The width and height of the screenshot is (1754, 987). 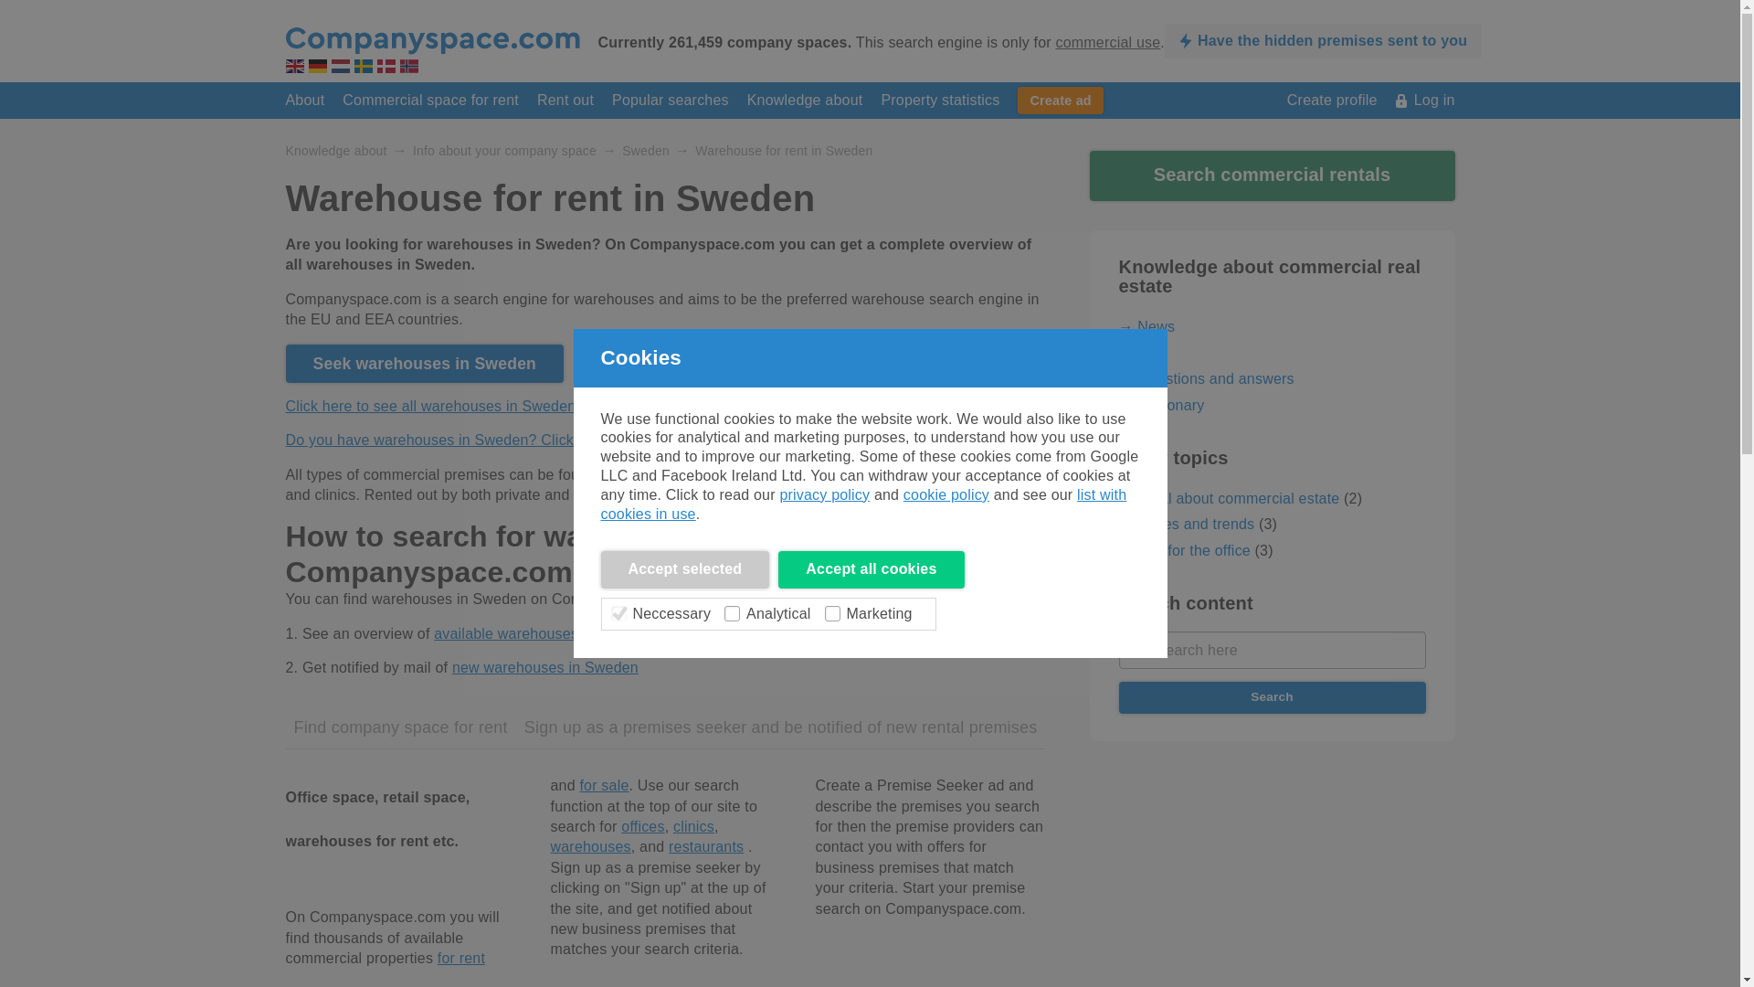 I want to click on Search, so click(x=1272, y=697).